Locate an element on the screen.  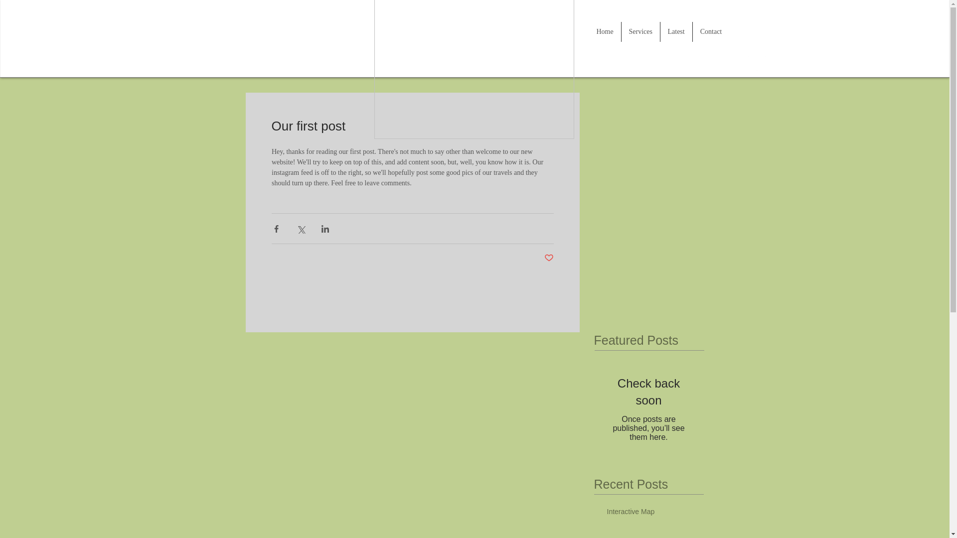
Post not marked as liked is located at coordinates (549, 258).